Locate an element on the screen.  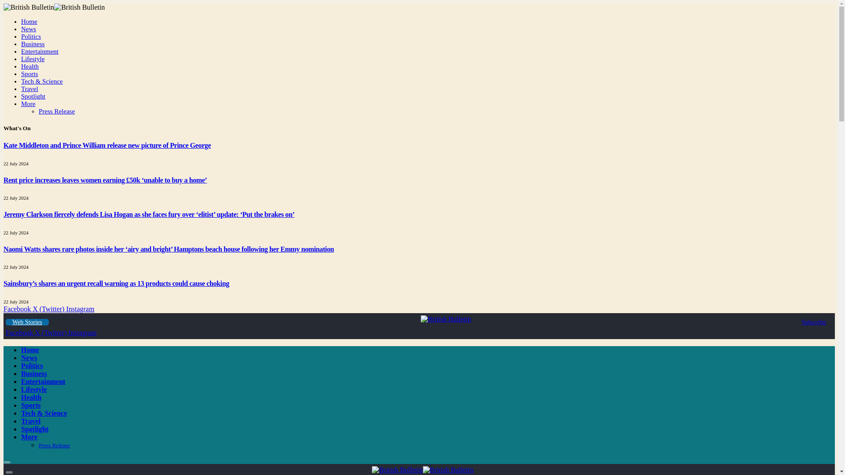
Home is located at coordinates (29, 22).